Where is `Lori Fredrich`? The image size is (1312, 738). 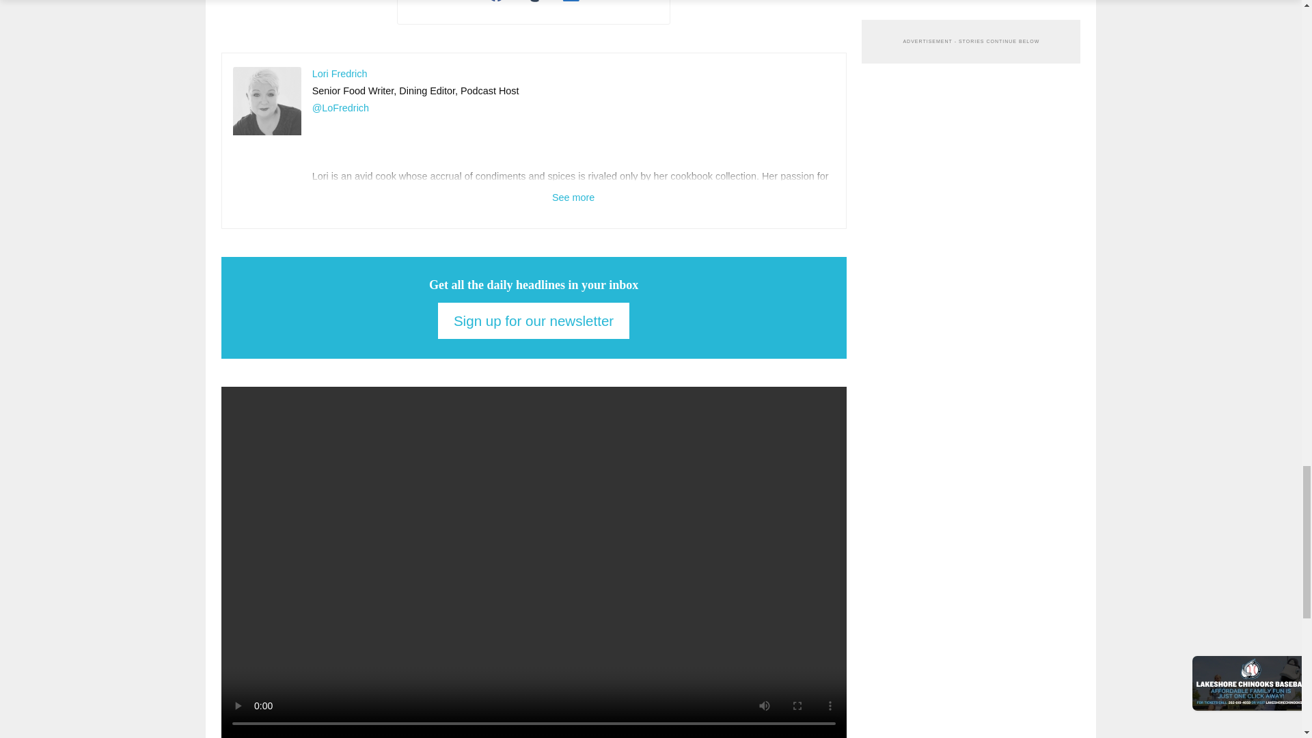 Lori Fredrich is located at coordinates (267, 101).